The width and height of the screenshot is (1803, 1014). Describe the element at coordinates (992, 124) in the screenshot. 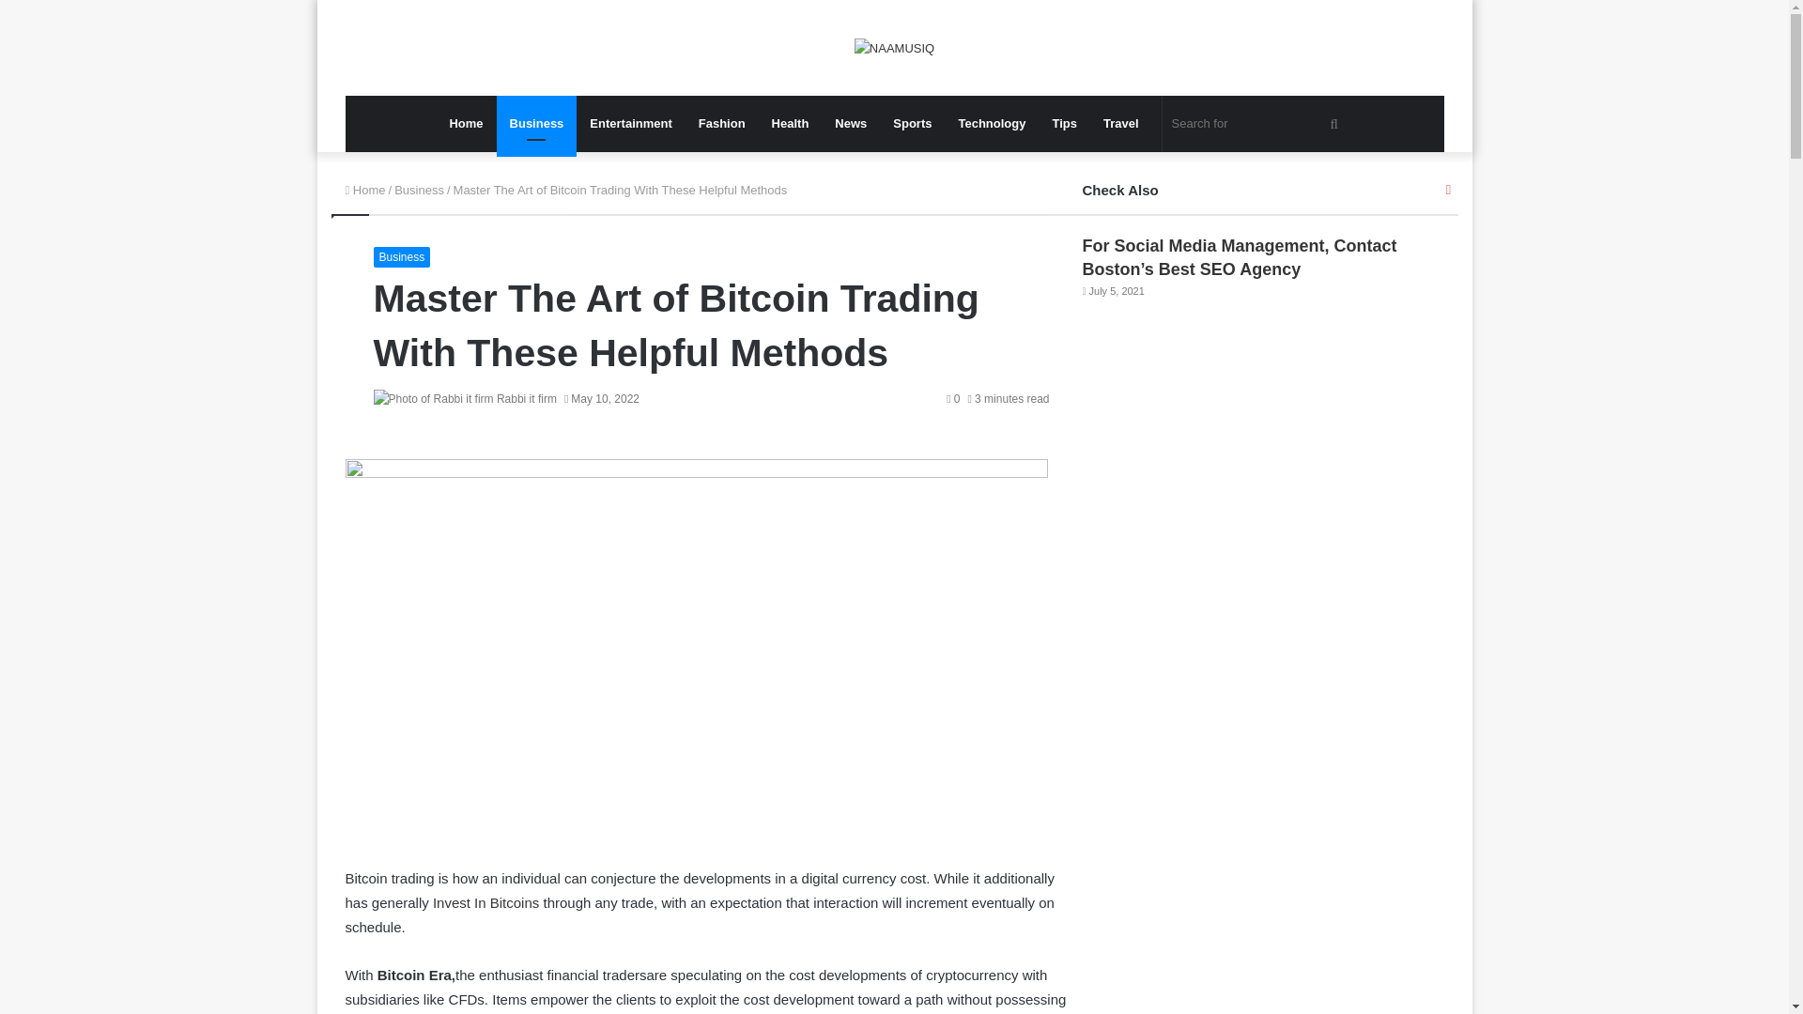

I see `Technology` at that location.